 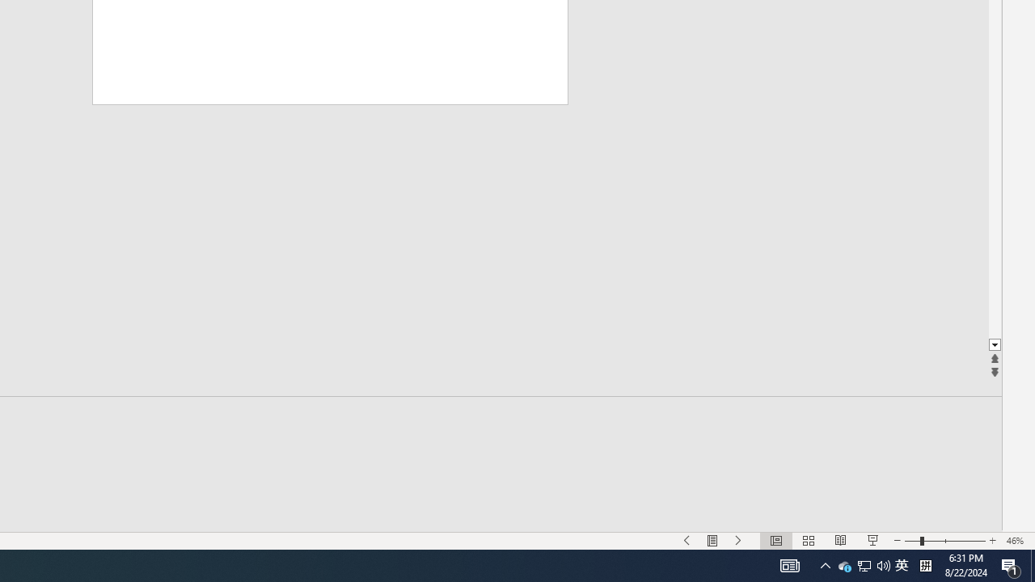 I want to click on Slide Show Next On, so click(x=739, y=540).